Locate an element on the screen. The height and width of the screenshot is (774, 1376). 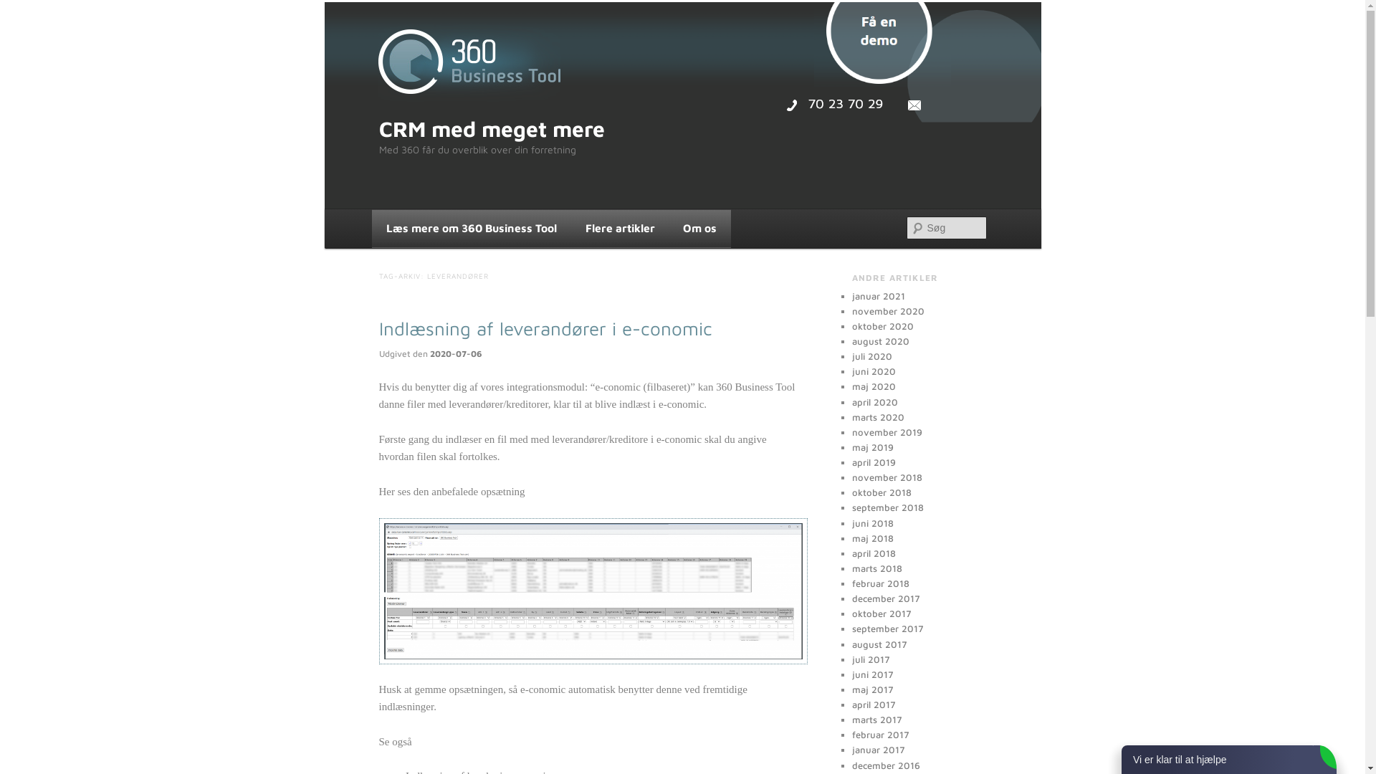
CRM med meget mere is located at coordinates (492, 129).